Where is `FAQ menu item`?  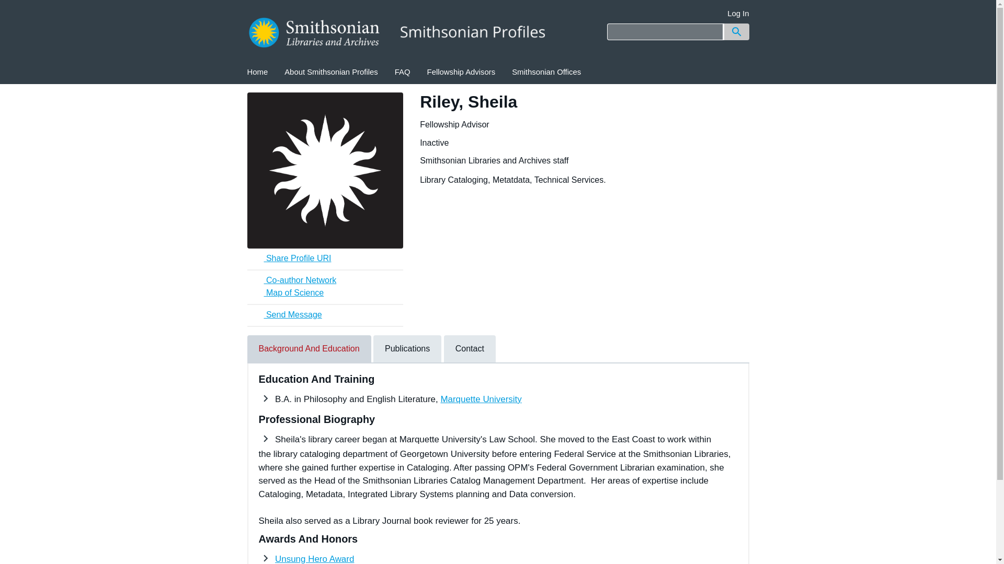
FAQ menu item is located at coordinates (403, 72).